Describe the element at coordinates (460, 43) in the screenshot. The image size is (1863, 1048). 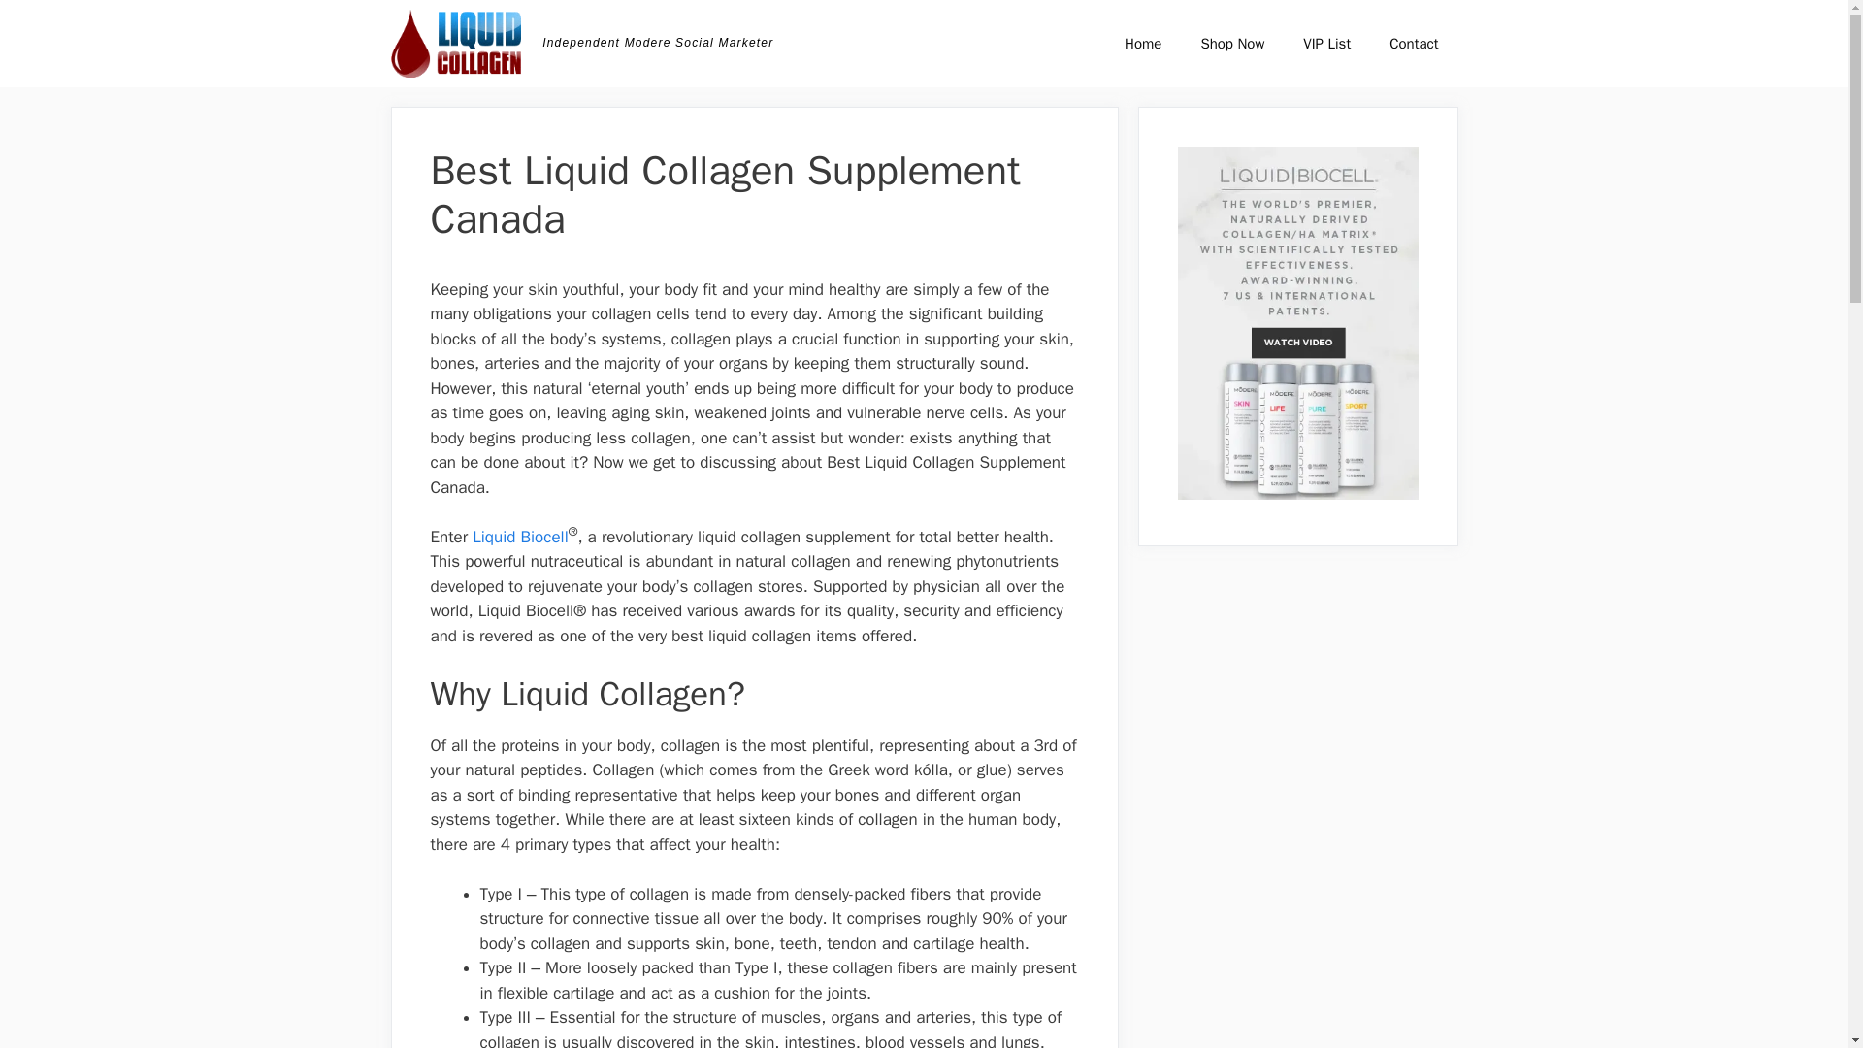
I see `BestLiquidCollagen.com` at that location.